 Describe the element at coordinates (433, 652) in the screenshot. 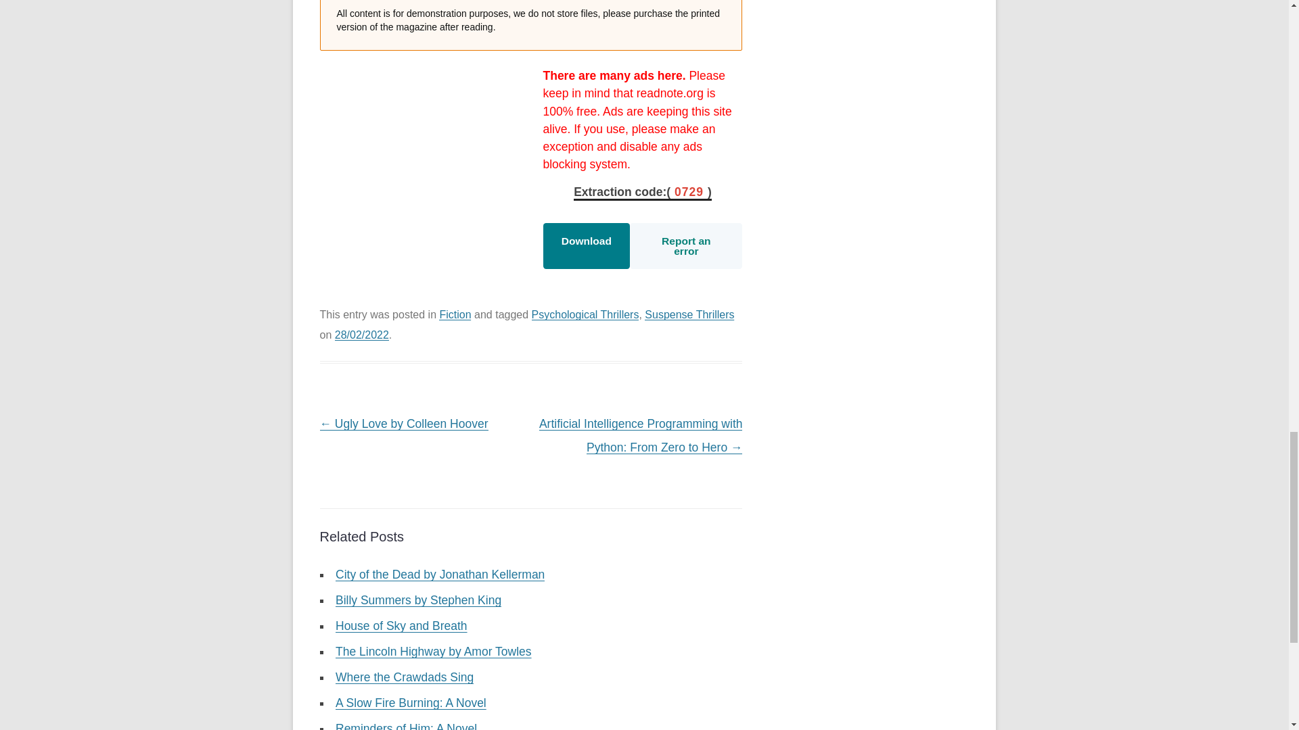

I see `The Lincoln Highway by Amor Towles` at that location.